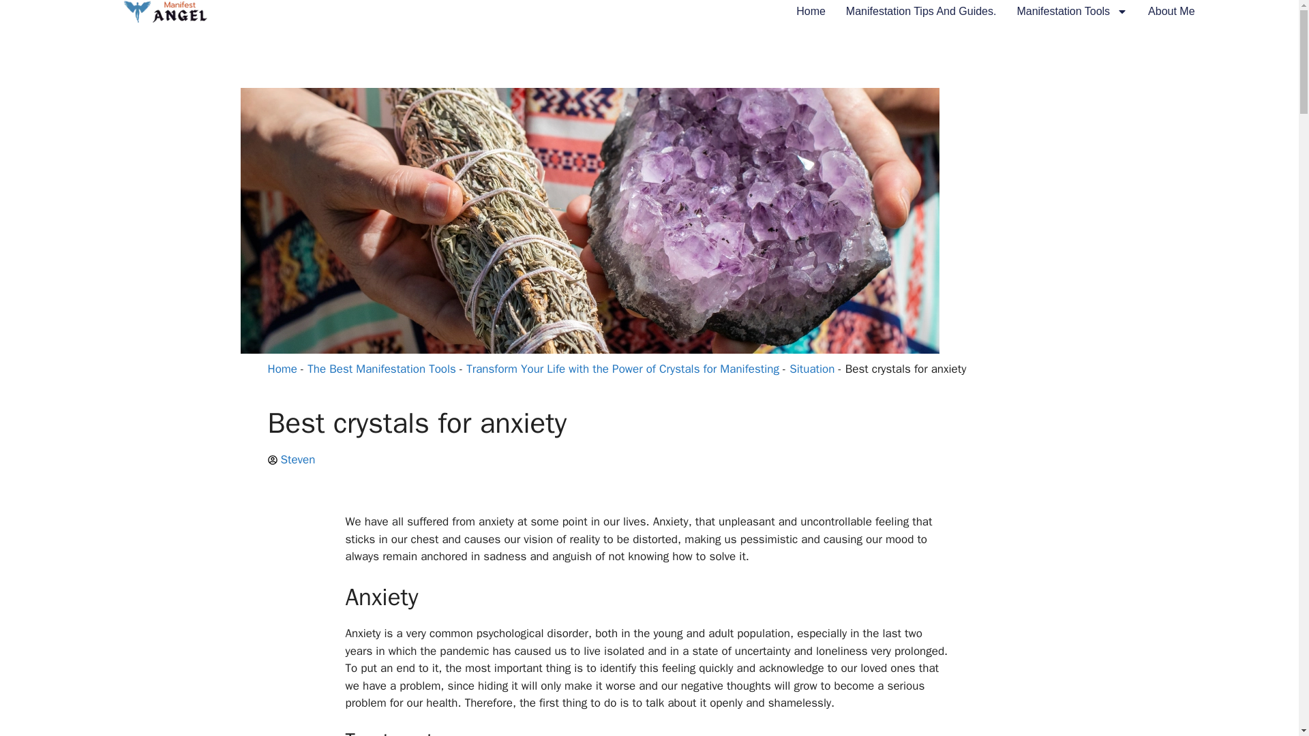 The image size is (1309, 736). I want to click on Manifestation Tips And Guides., so click(920, 12).